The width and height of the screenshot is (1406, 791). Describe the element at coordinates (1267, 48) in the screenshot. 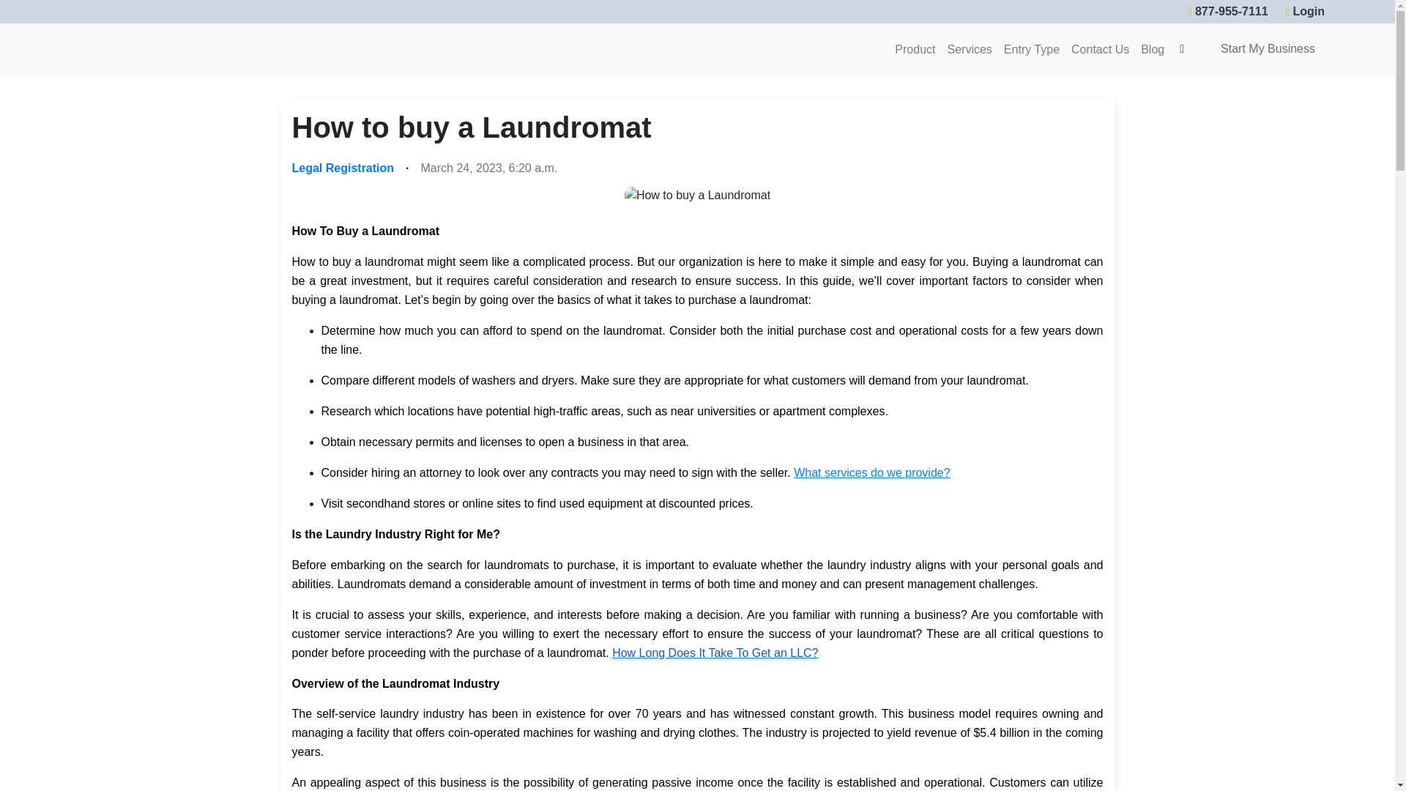

I see `Start My Business` at that location.